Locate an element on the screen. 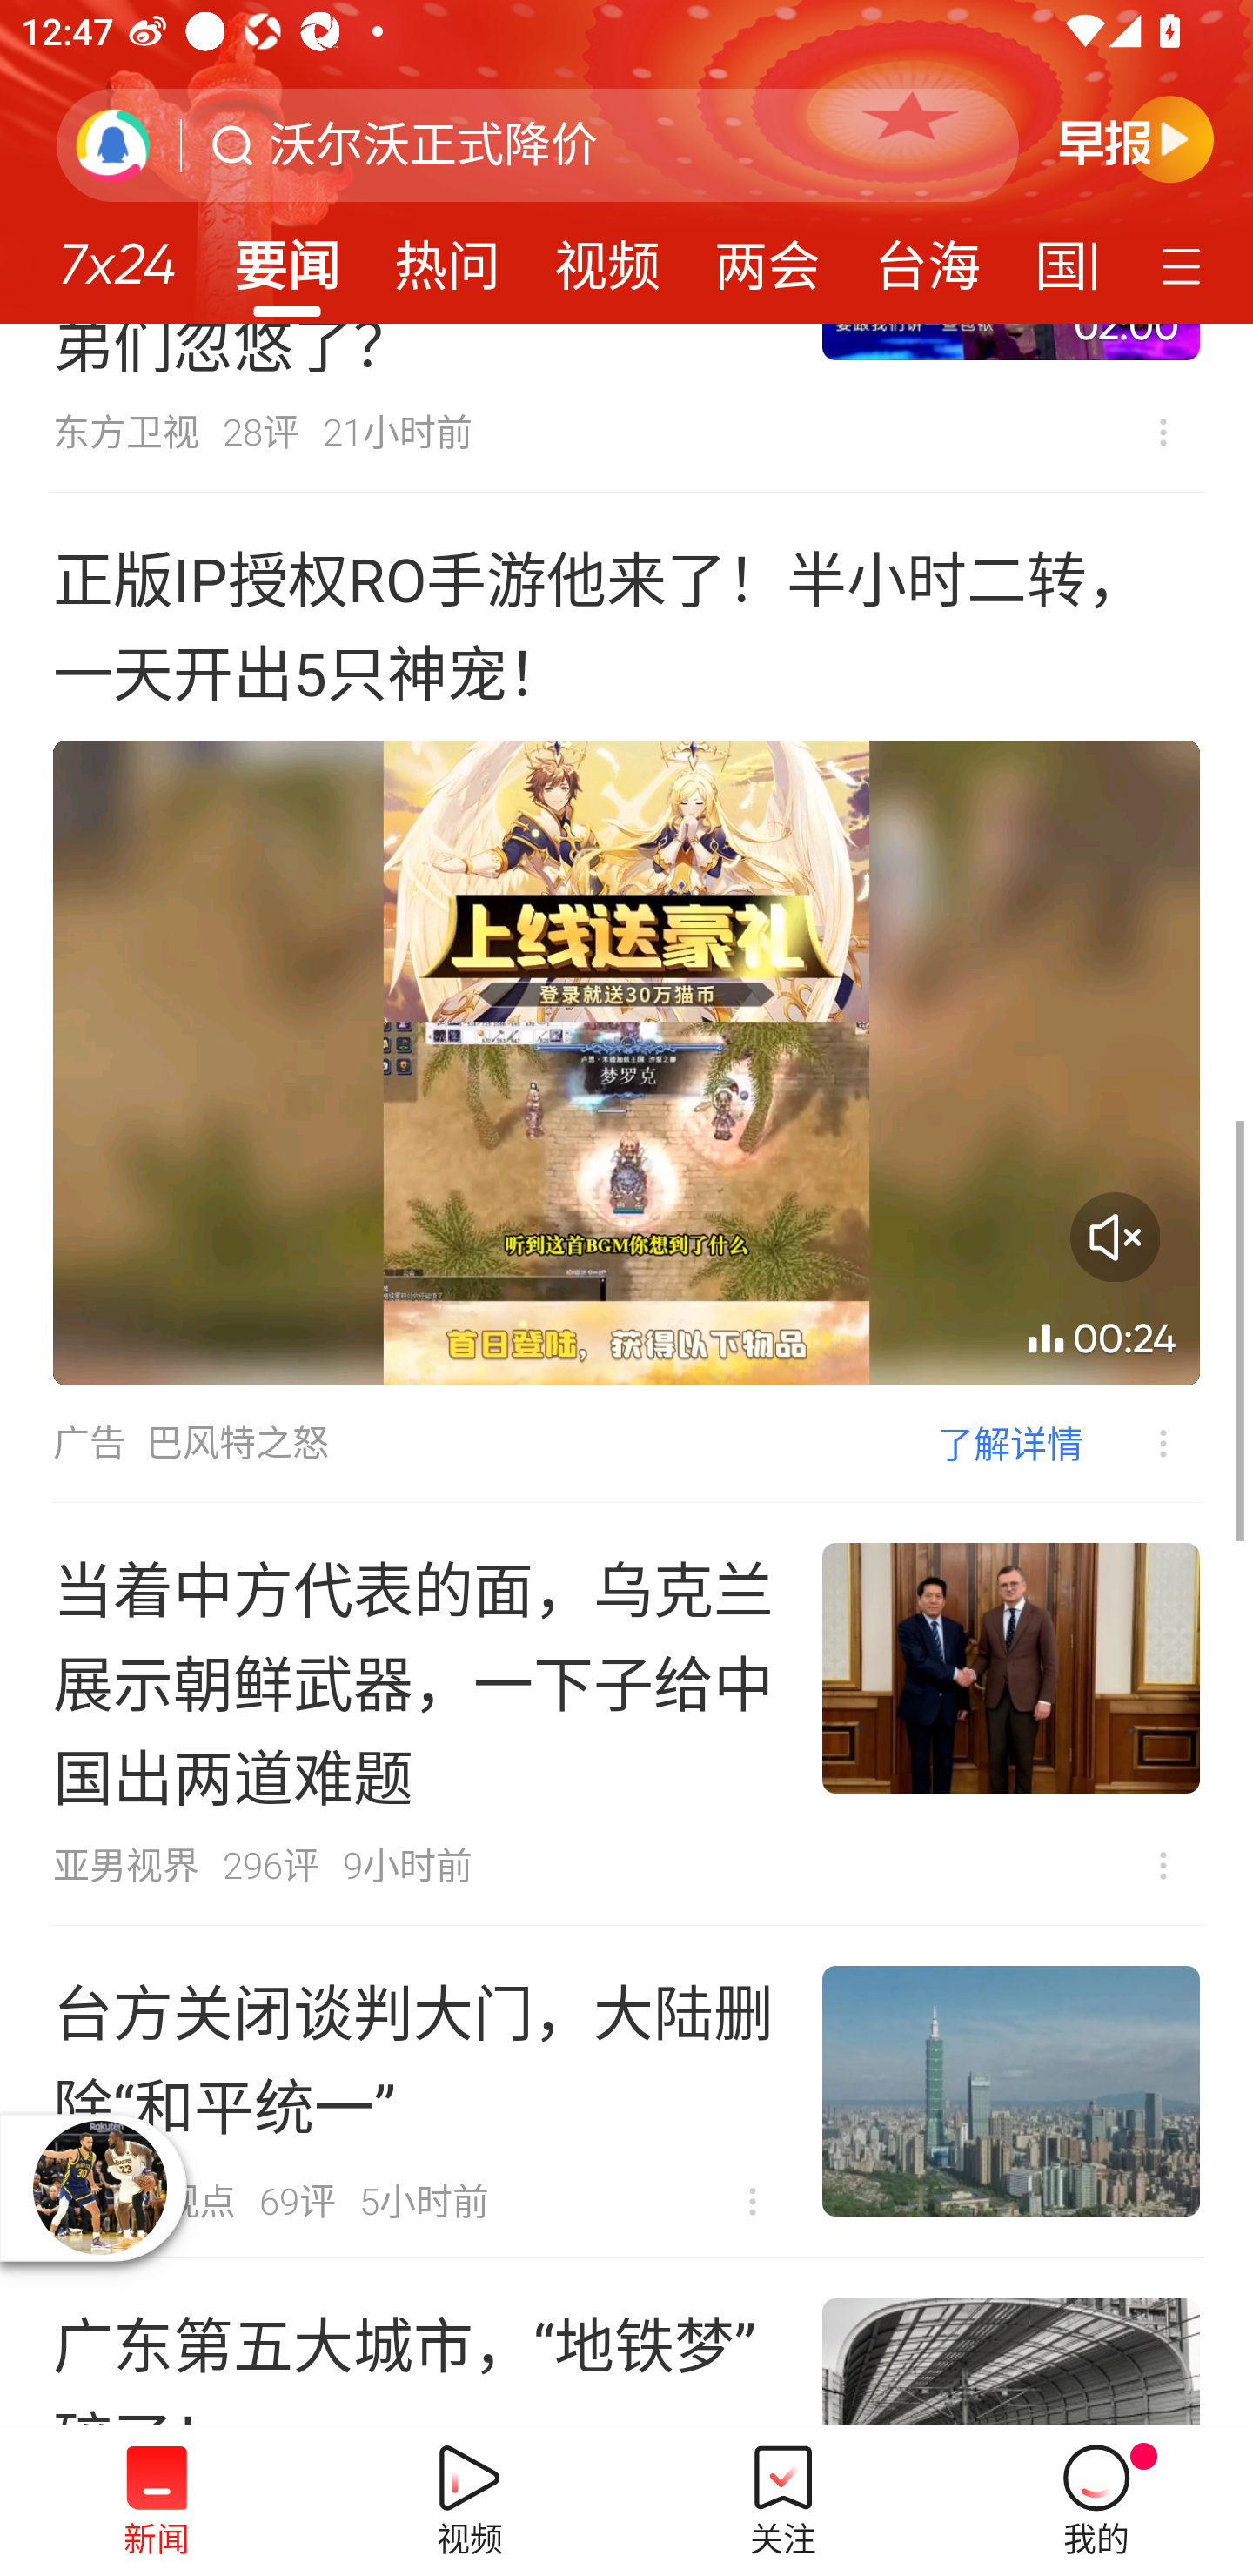 This screenshot has width=1253, height=2576. 台海 is located at coordinates (927, 256).